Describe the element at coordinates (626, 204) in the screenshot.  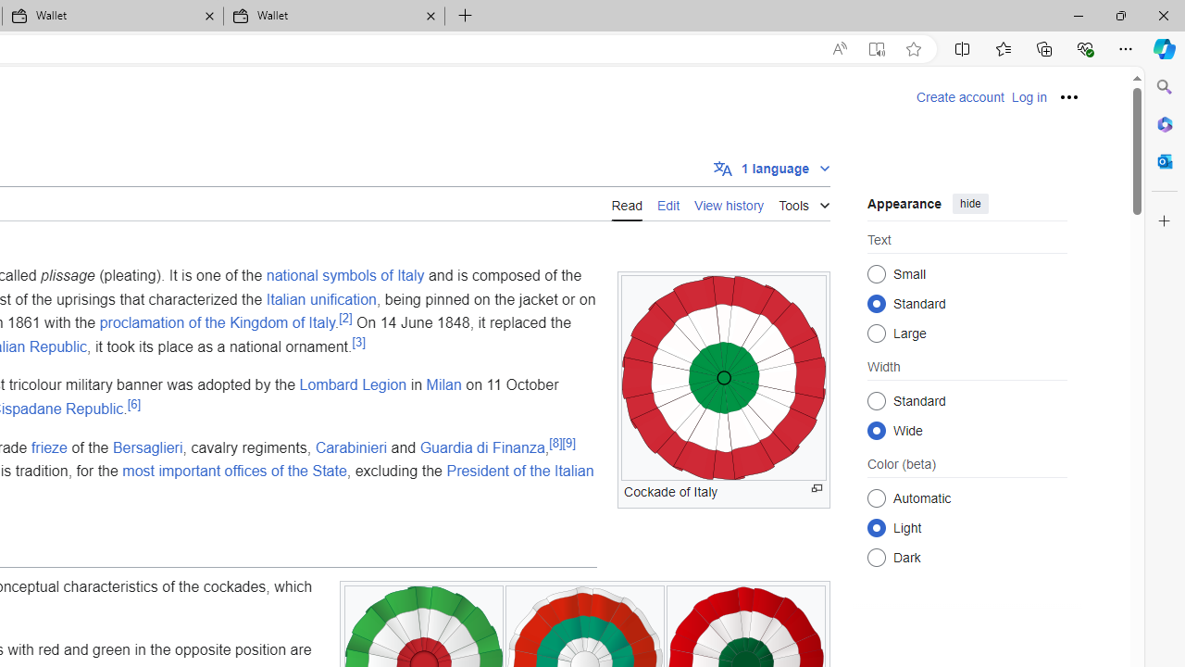
I see `Read` at that location.